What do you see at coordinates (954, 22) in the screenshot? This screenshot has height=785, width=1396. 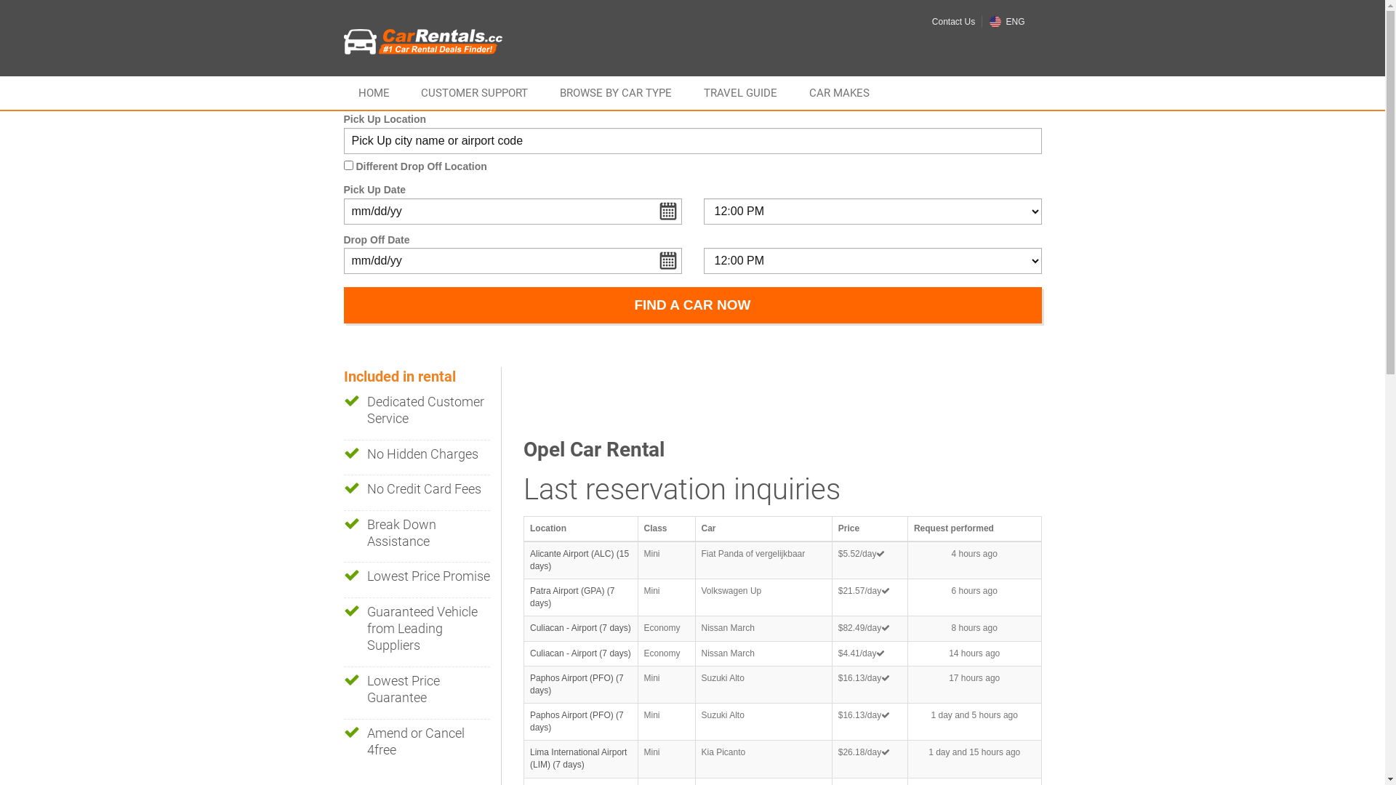 I see `Contact Us` at bounding box center [954, 22].